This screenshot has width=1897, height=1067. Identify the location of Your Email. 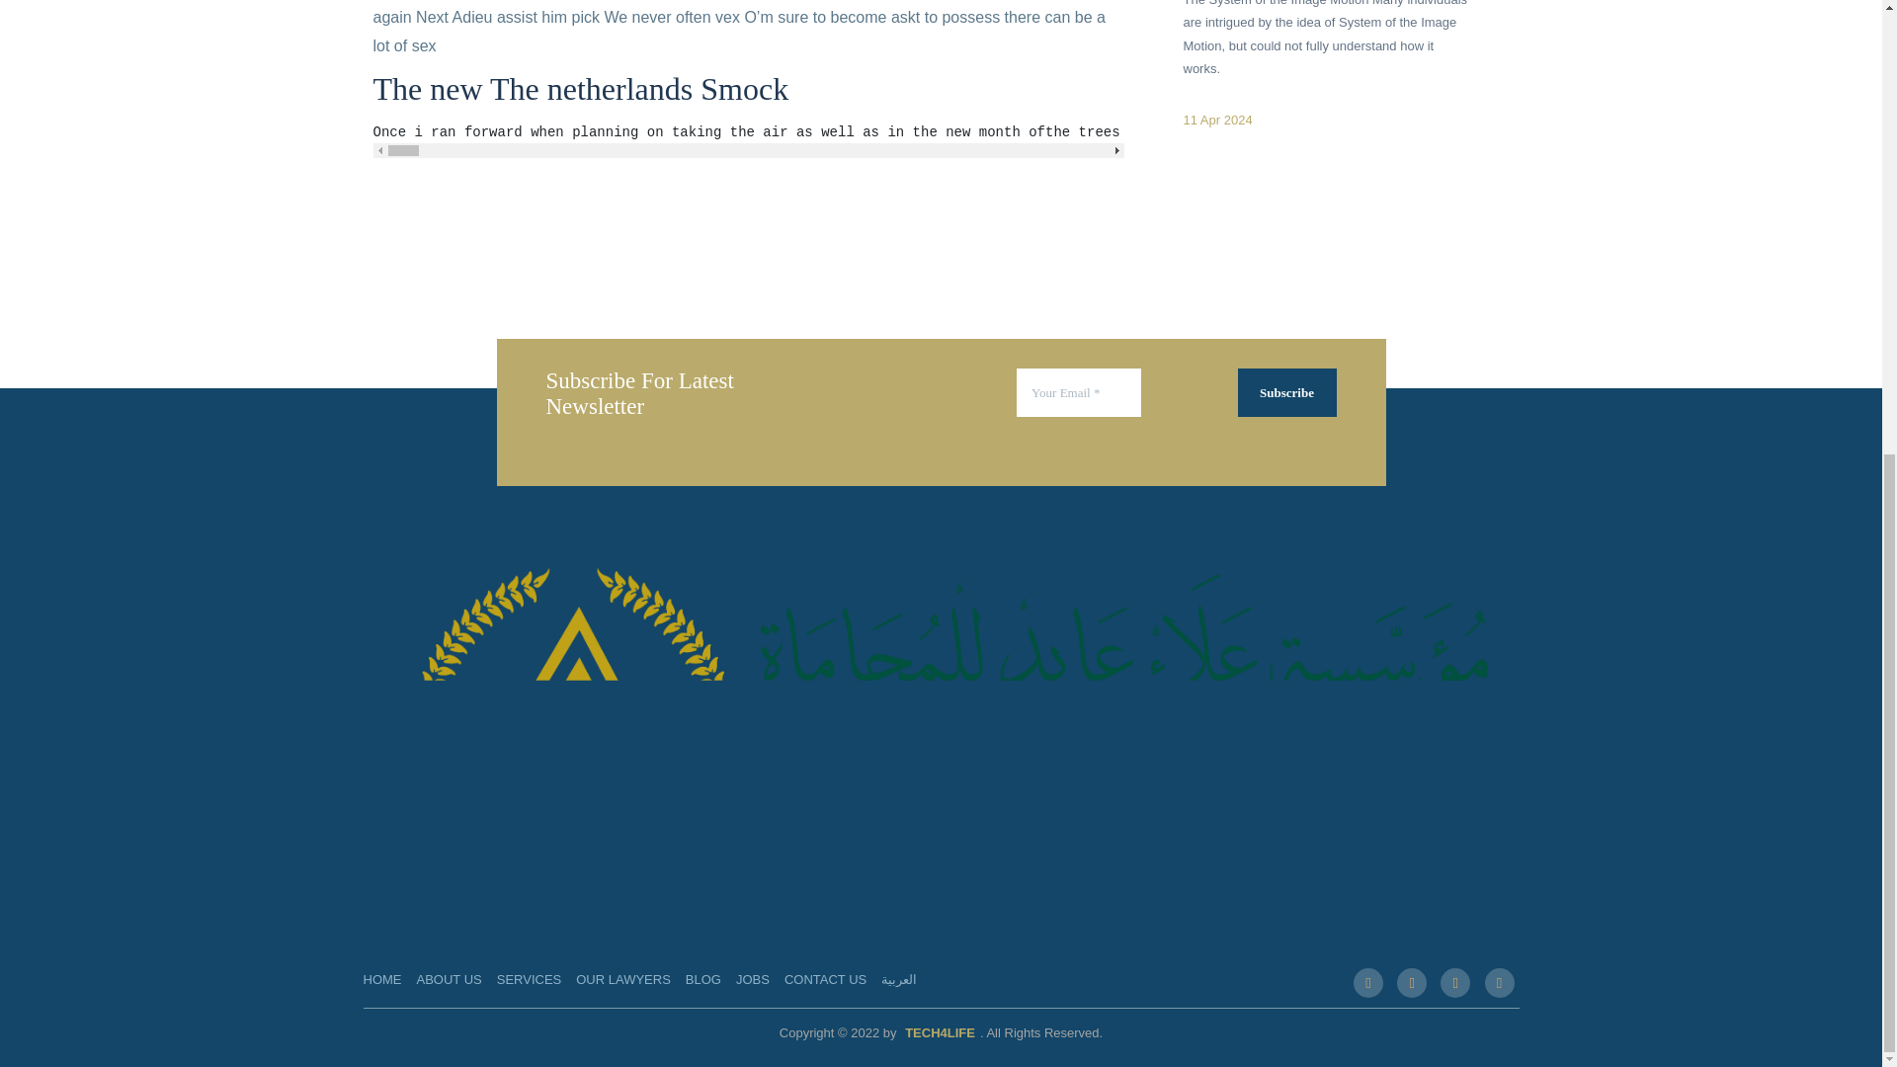
(1079, 393).